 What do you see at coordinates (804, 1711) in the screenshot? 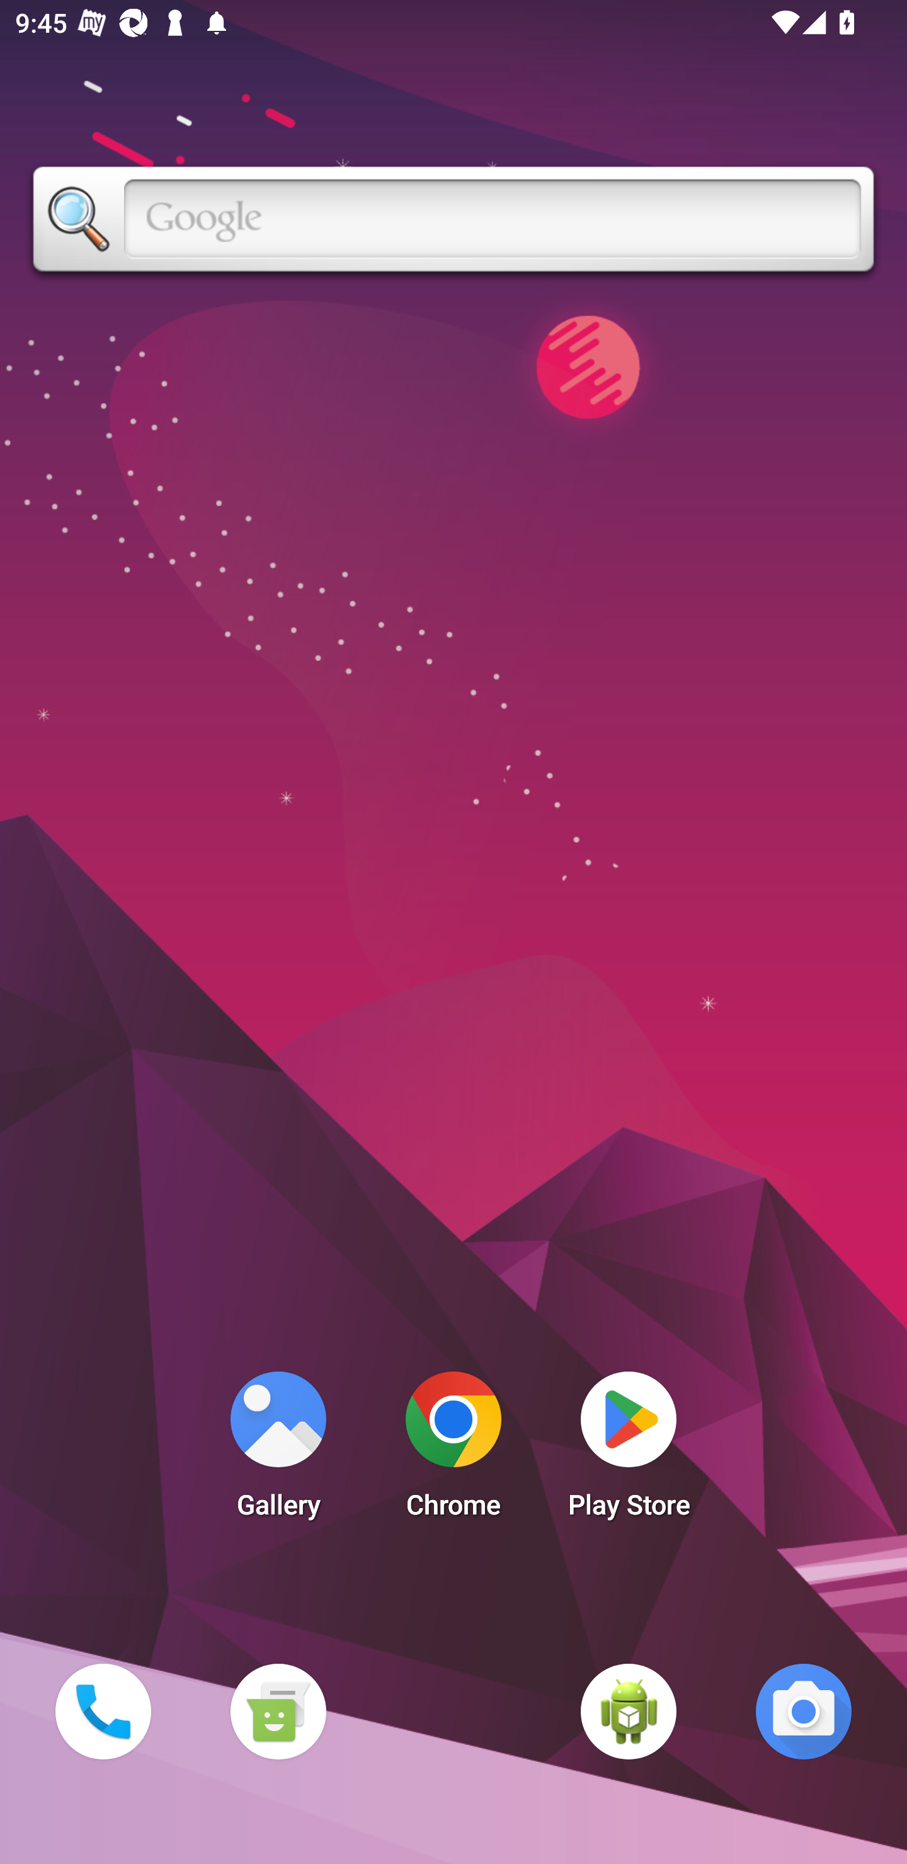
I see `Camera` at bounding box center [804, 1711].